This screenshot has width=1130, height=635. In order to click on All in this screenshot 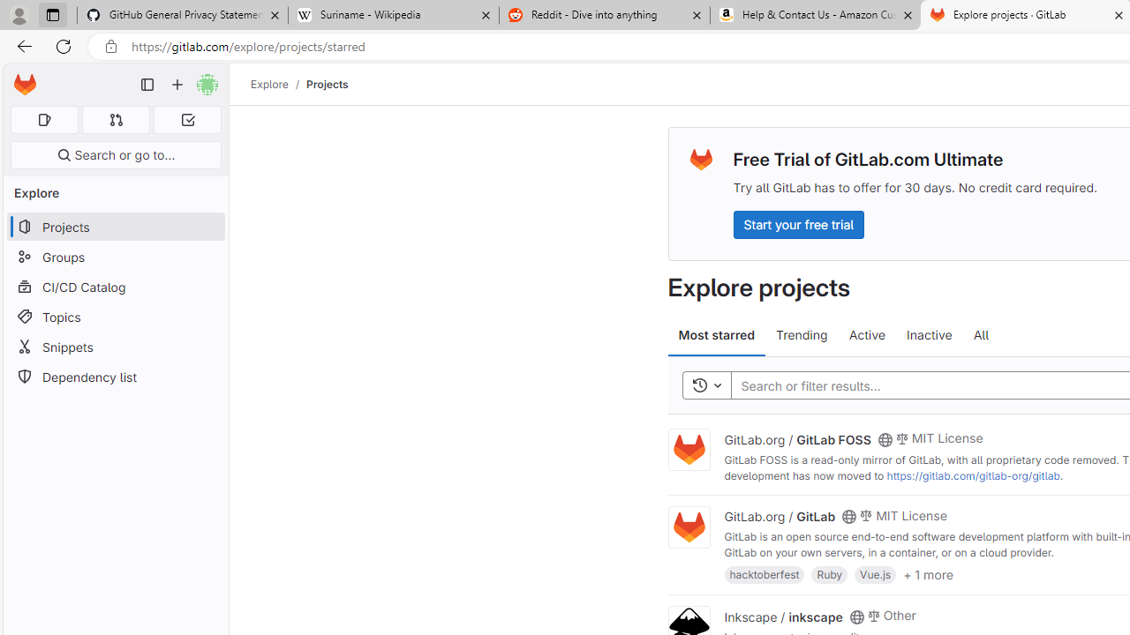, I will do `click(981, 335)`.